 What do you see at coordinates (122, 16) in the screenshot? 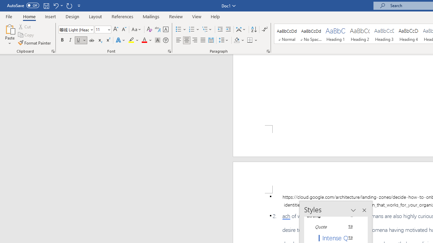
I see `References` at bounding box center [122, 16].